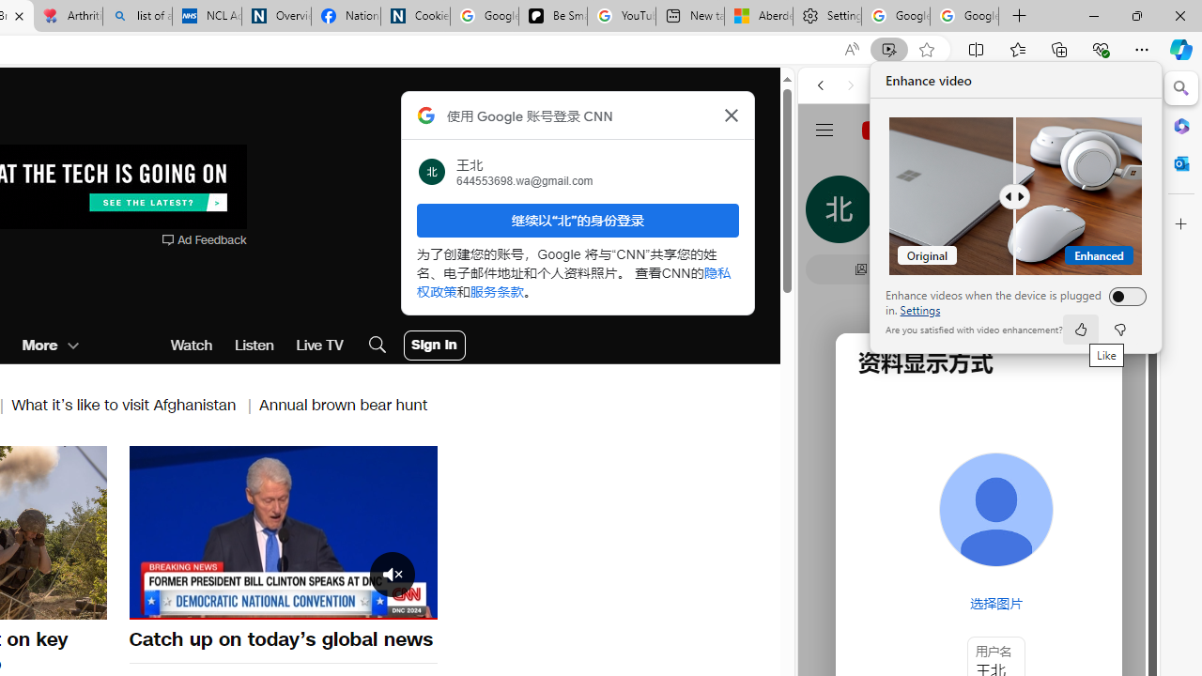 The height and width of the screenshot is (676, 1202). What do you see at coordinates (339, 530) in the screenshot?
I see `Forward 10 seconds` at bounding box center [339, 530].